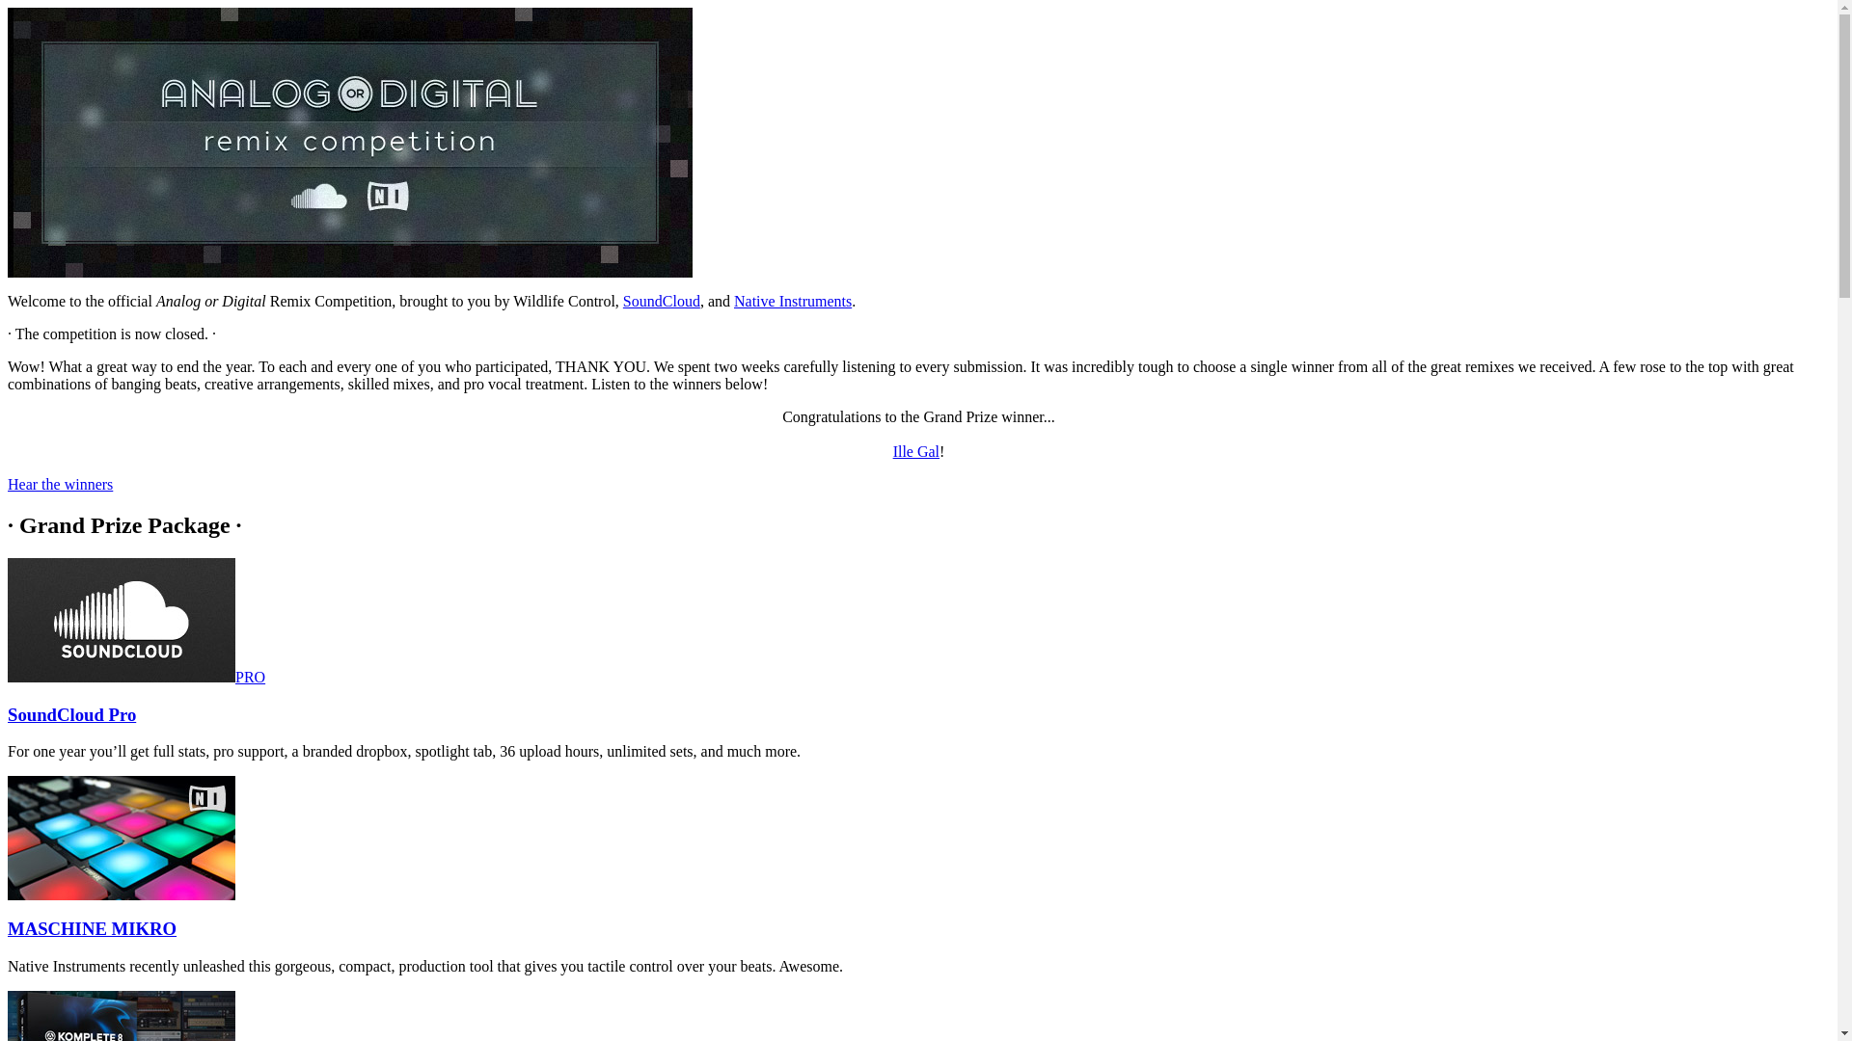 The width and height of the screenshot is (1852, 1041). Describe the element at coordinates (793, 301) in the screenshot. I see `Native Instruments` at that location.